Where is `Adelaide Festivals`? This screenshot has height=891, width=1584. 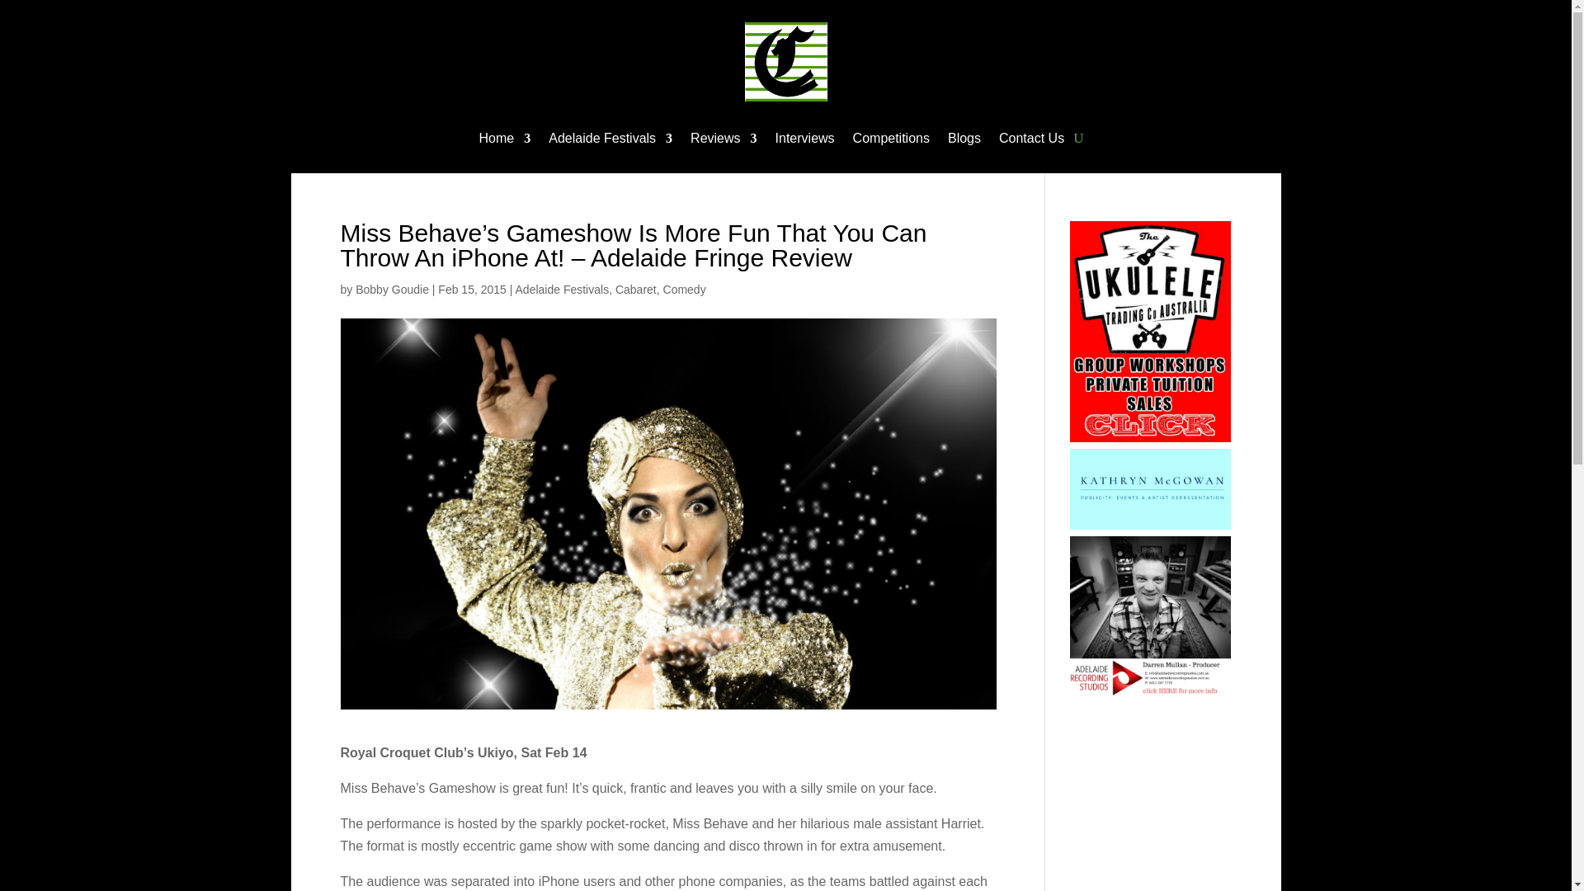
Adelaide Festivals is located at coordinates (610, 140).